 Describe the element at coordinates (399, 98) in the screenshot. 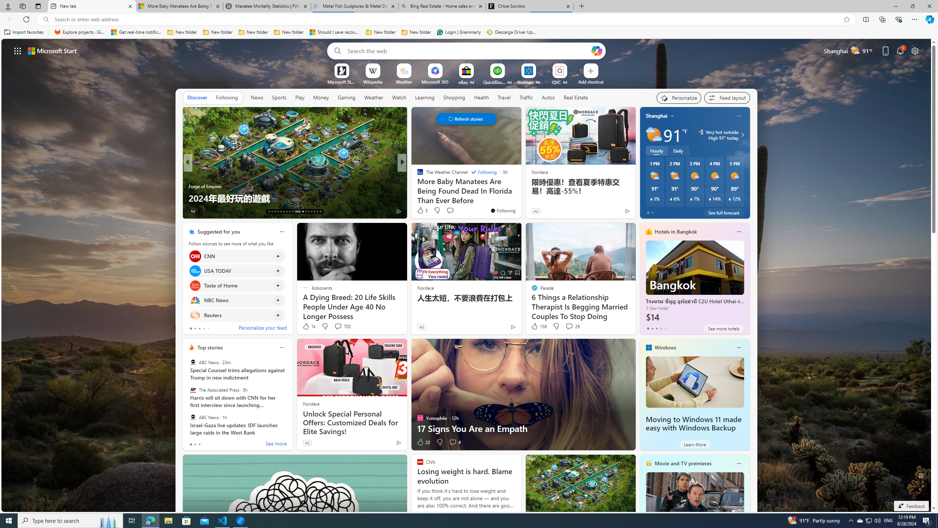

I see `Watch` at that location.